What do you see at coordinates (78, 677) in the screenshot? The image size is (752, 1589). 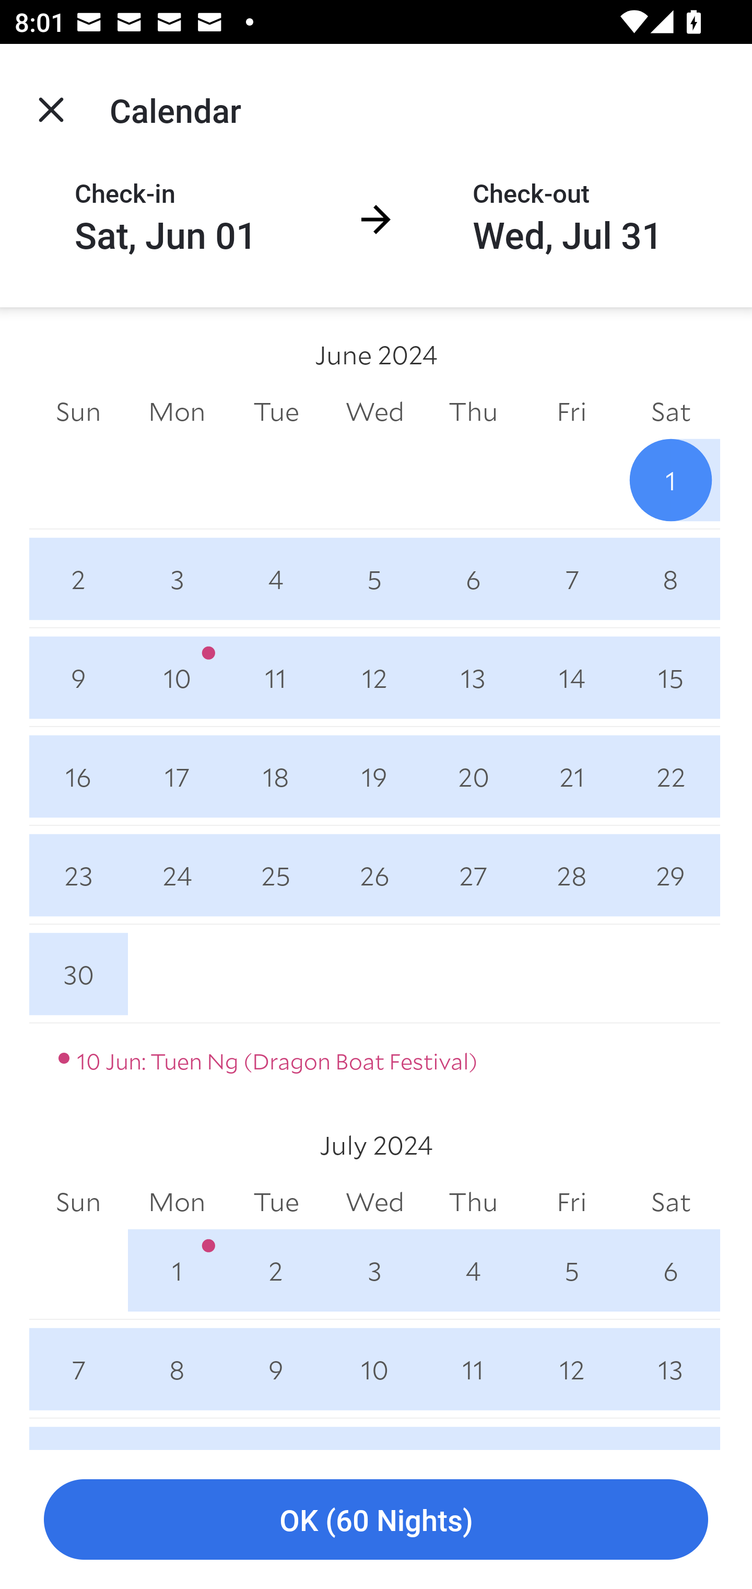 I see `9 9 June 2024` at bounding box center [78, 677].